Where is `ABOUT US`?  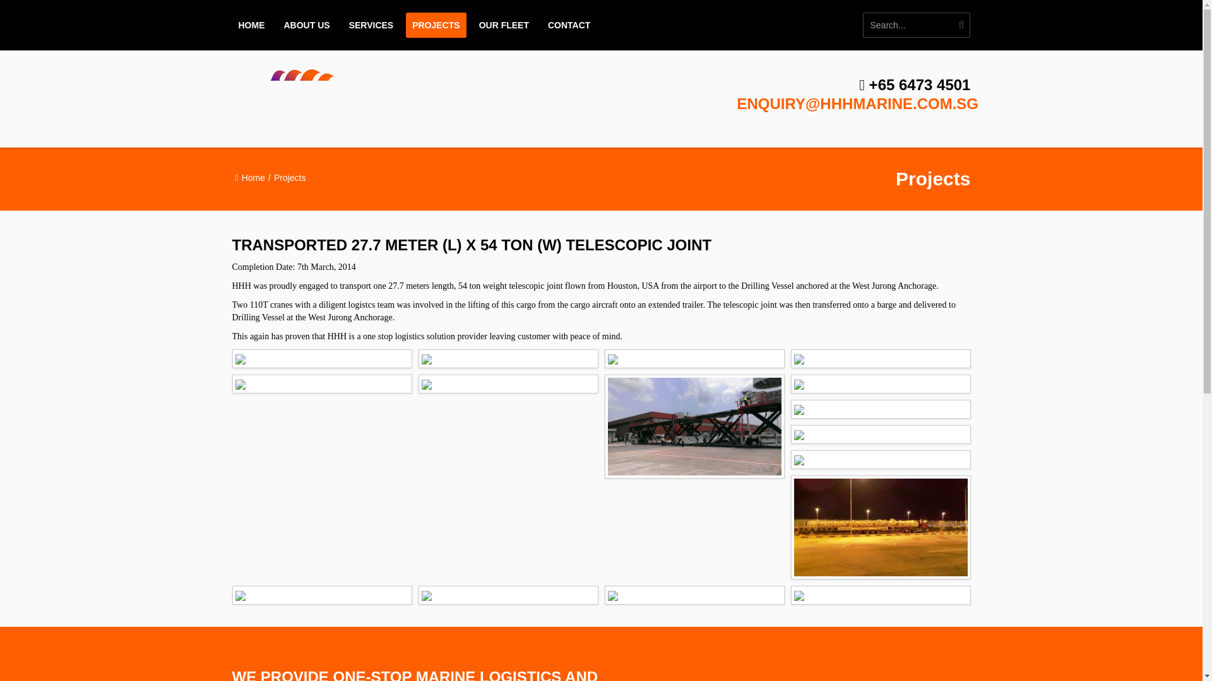
ABOUT US is located at coordinates (307, 25).